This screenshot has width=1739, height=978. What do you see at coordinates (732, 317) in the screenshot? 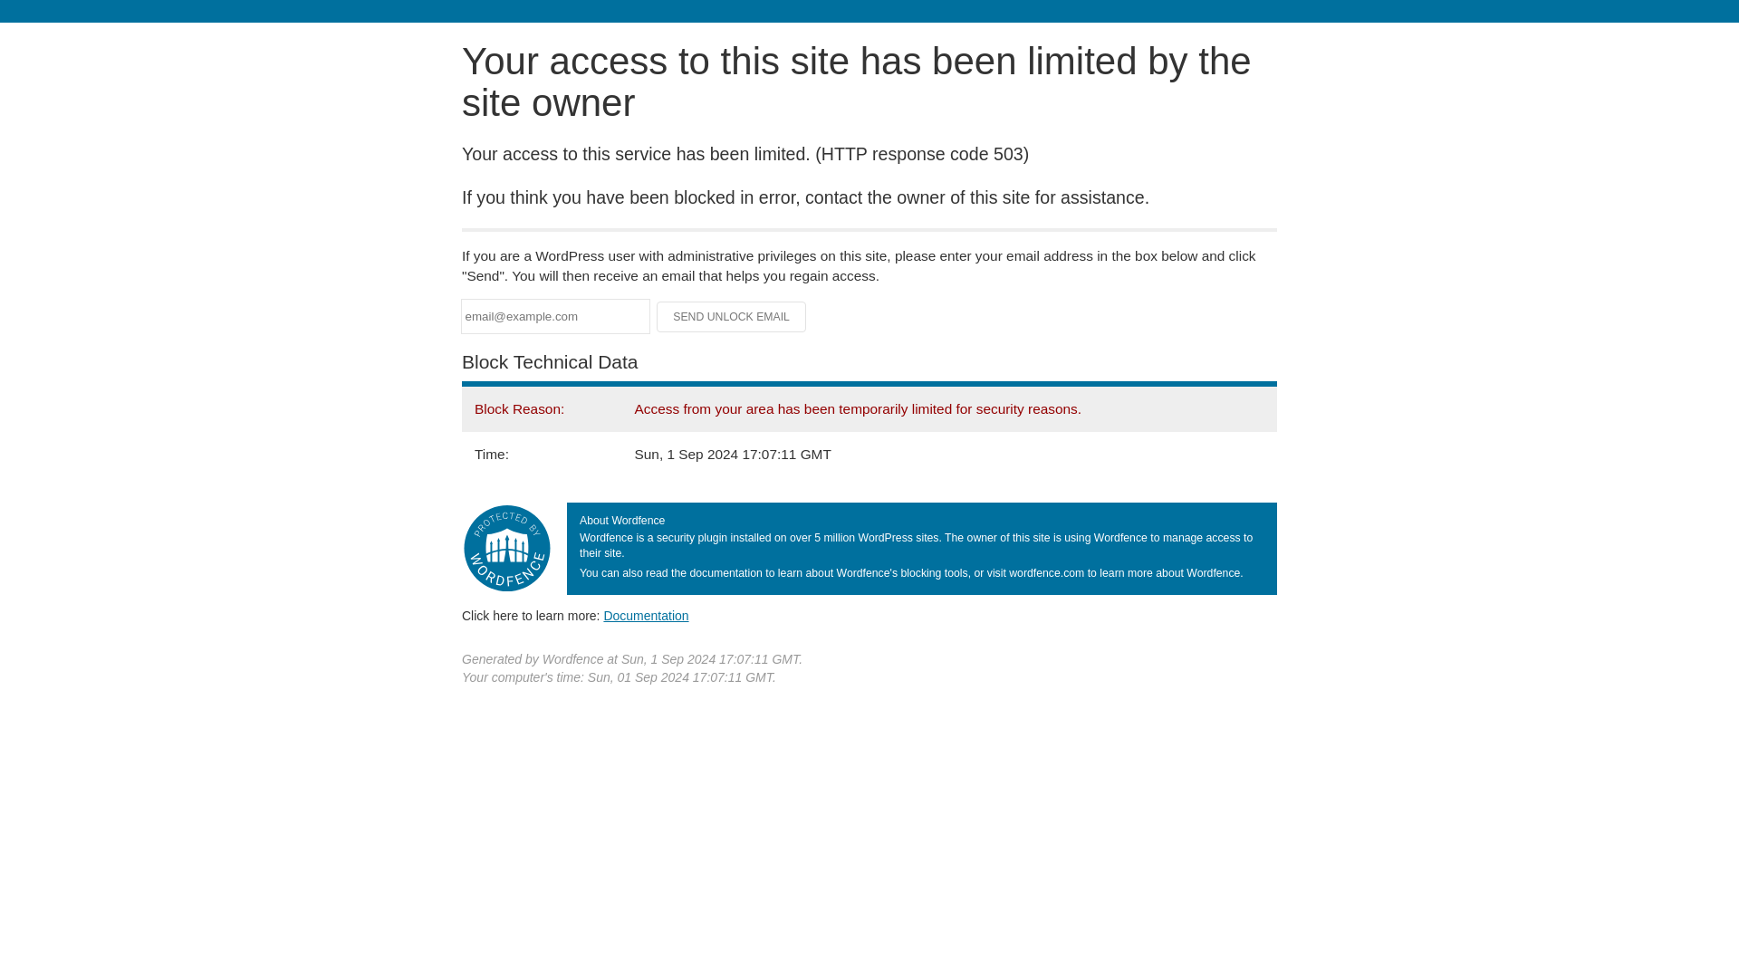
I see `Send Unlock Email` at bounding box center [732, 317].